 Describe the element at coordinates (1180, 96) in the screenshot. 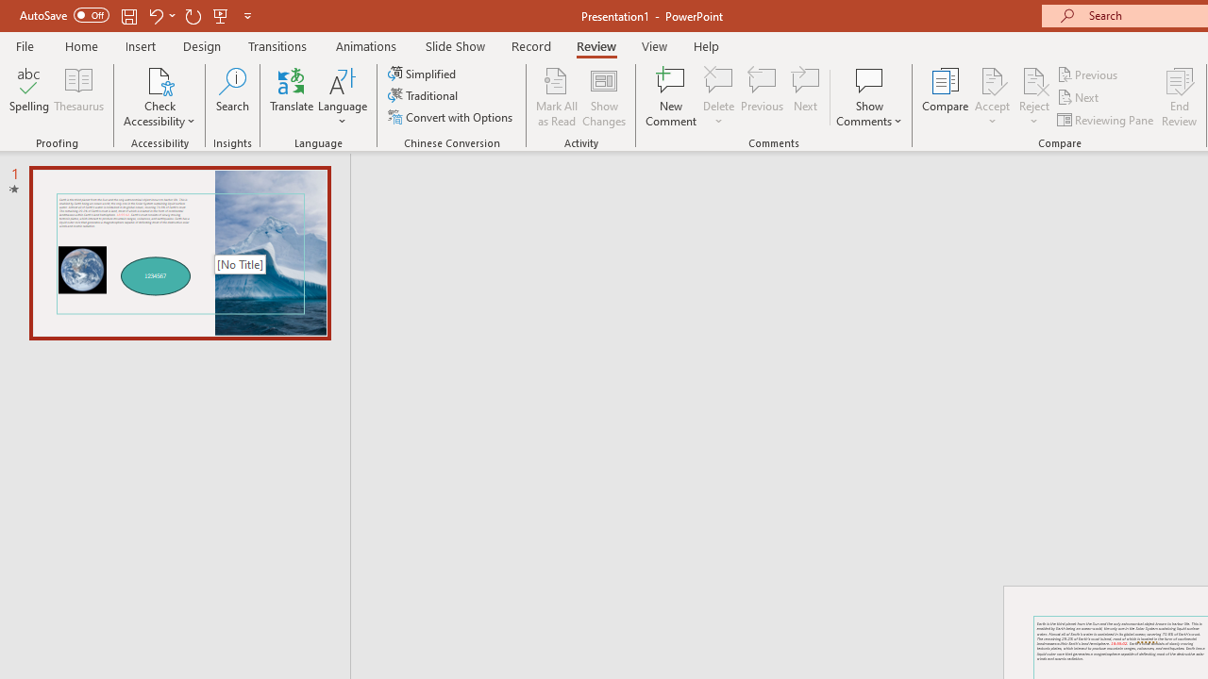

I see `End Review` at that location.